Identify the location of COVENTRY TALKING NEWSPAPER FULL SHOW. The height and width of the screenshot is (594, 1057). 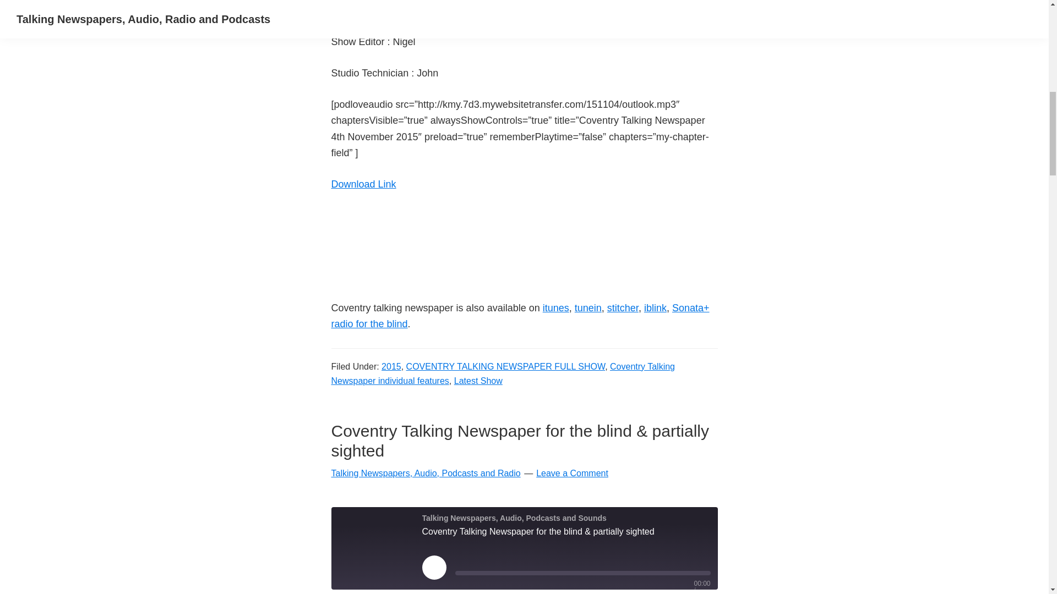
(505, 366).